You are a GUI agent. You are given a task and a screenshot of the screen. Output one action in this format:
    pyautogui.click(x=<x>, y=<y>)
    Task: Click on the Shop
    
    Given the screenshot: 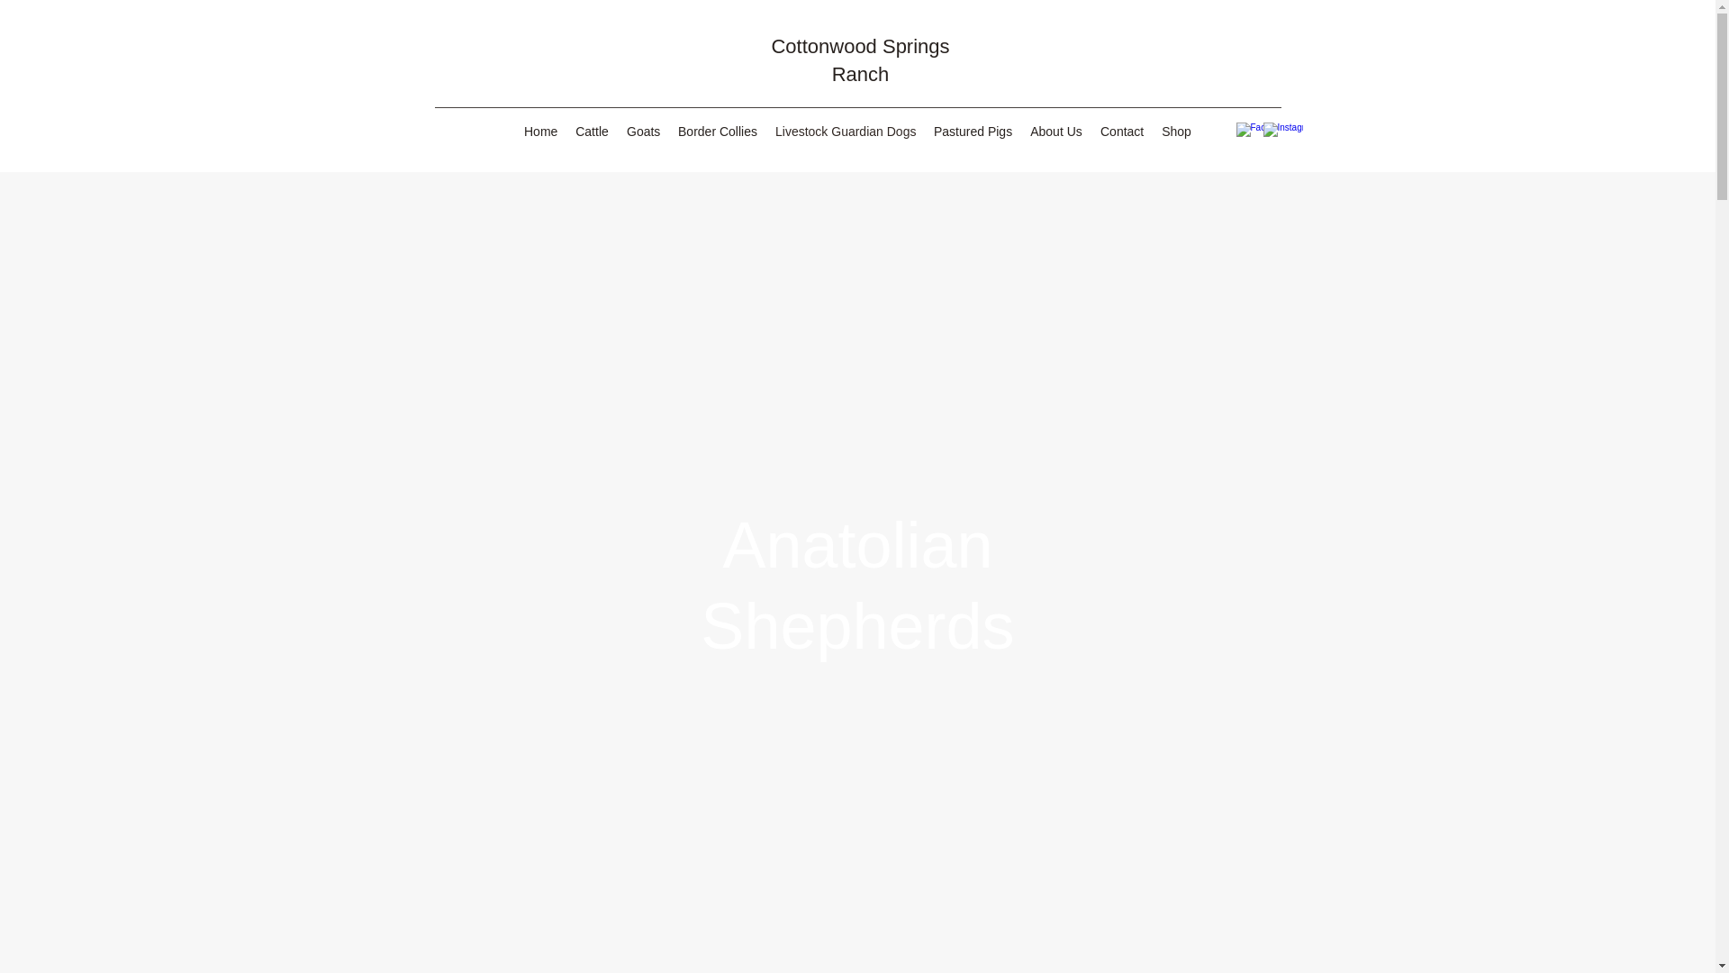 What is the action you would take?
    pyautogui.click(x=1176, y=131)
    